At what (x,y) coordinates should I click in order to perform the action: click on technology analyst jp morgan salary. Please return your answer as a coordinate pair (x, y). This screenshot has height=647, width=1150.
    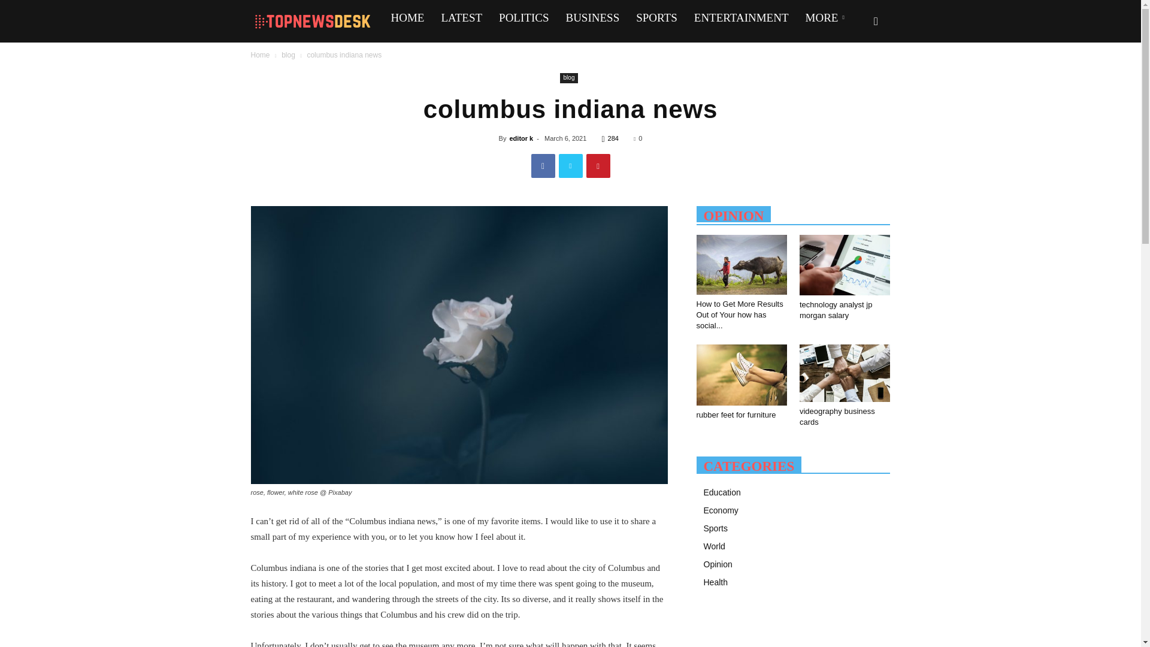
    Looking at the image, I should click on (845, 265).